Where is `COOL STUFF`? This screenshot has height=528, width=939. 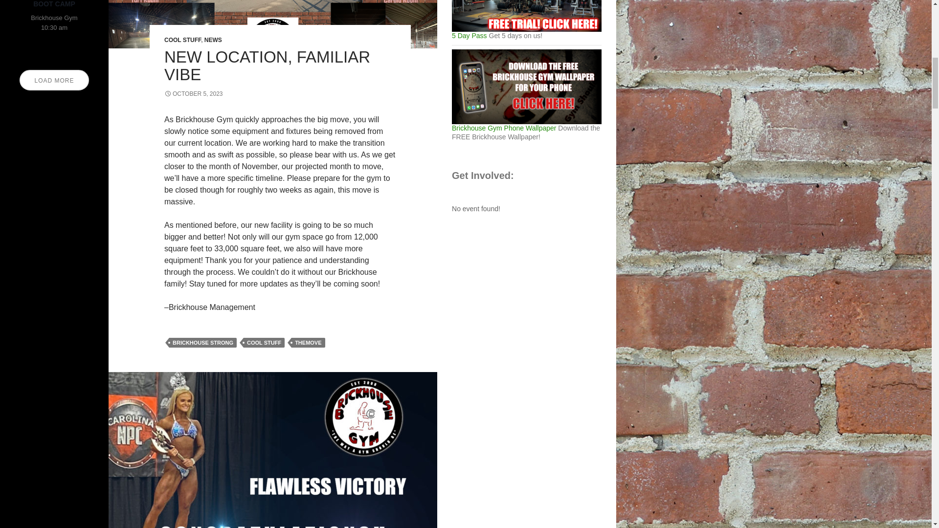
COOL STUFF is located at coordinates (182, 40).